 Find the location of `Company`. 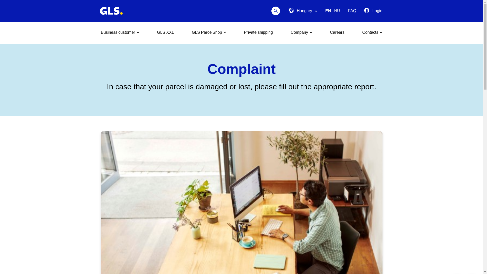

Company is located at coordinates (301, 32).